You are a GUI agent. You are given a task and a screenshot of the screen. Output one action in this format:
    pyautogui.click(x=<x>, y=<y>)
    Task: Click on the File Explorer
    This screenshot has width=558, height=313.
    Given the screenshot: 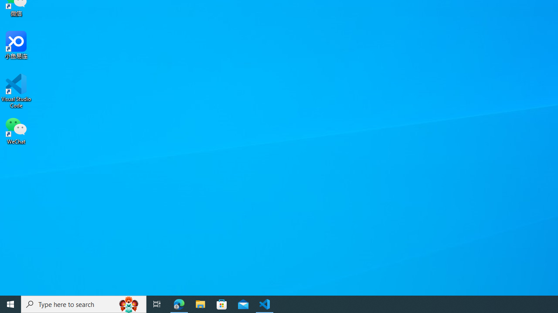 What is the action you would take?
    pyautogui.click(x=201, y=304)
    